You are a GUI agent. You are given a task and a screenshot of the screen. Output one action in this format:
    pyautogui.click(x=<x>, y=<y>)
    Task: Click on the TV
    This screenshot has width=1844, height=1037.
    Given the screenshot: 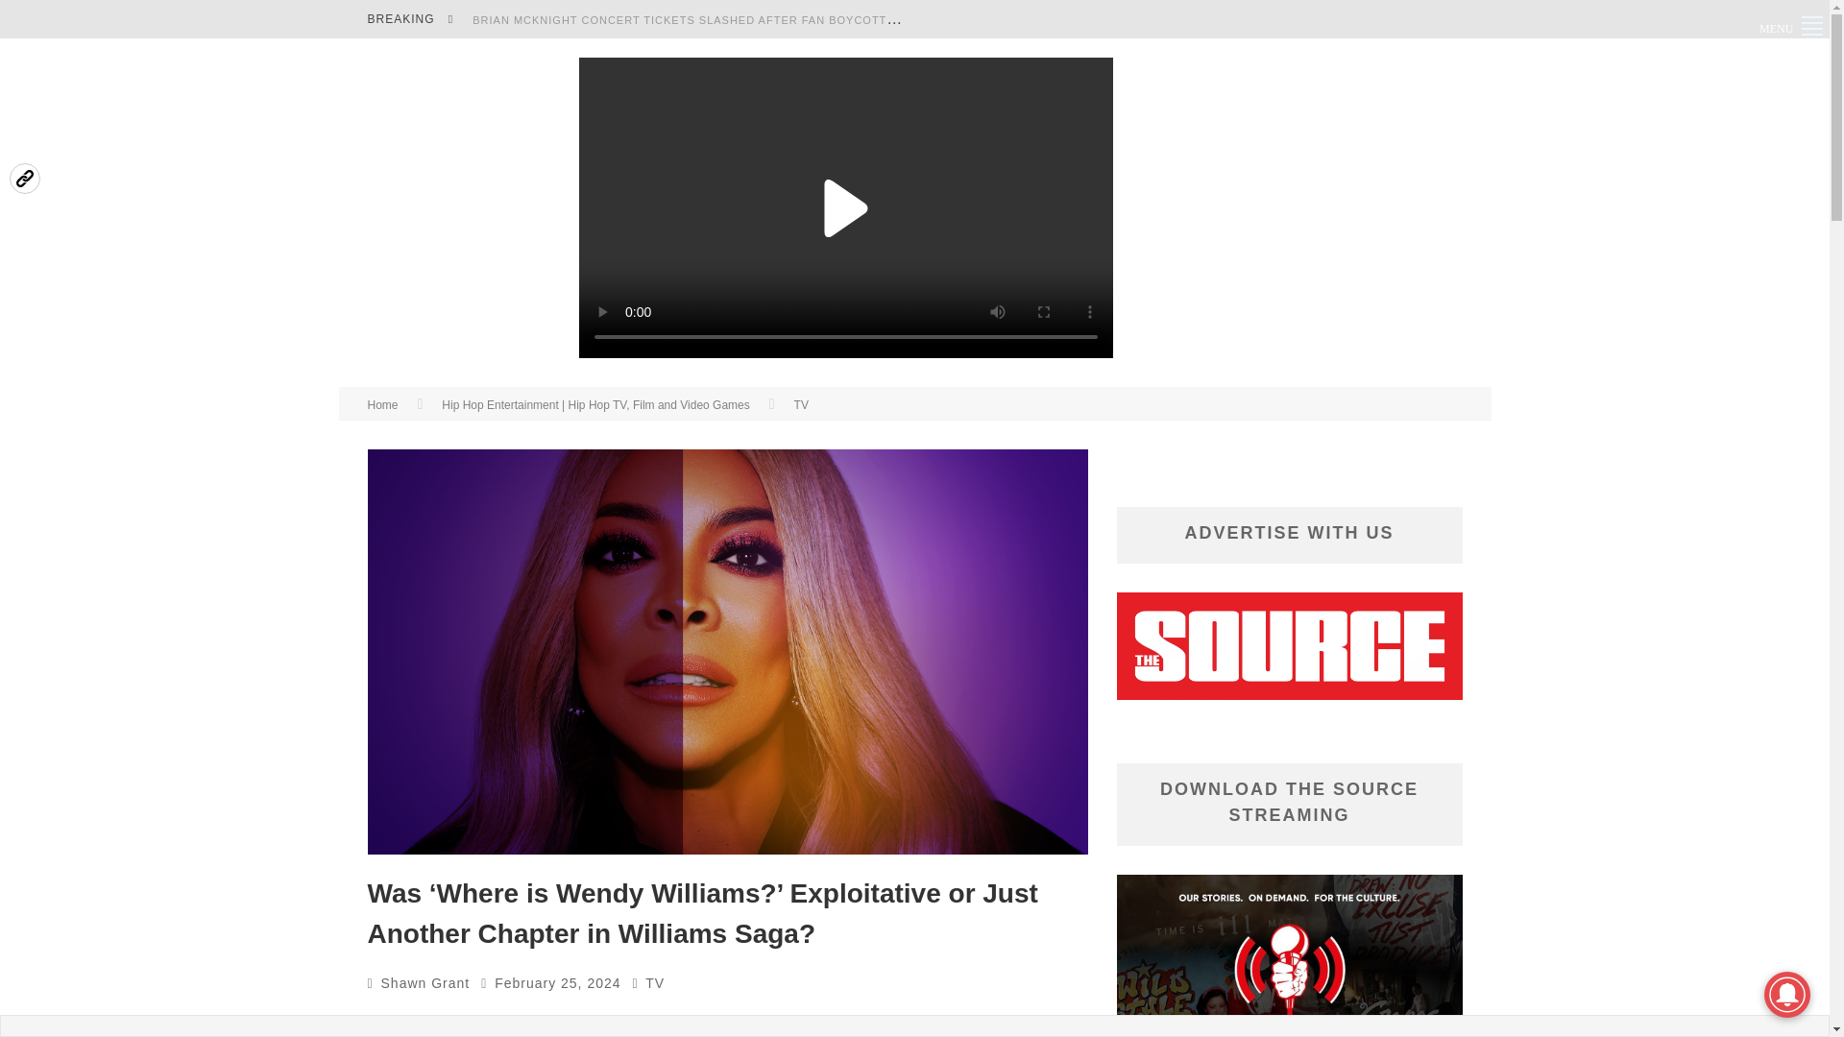 What is the action you would take?
    pyautogui.click(x=655, y=983)
    